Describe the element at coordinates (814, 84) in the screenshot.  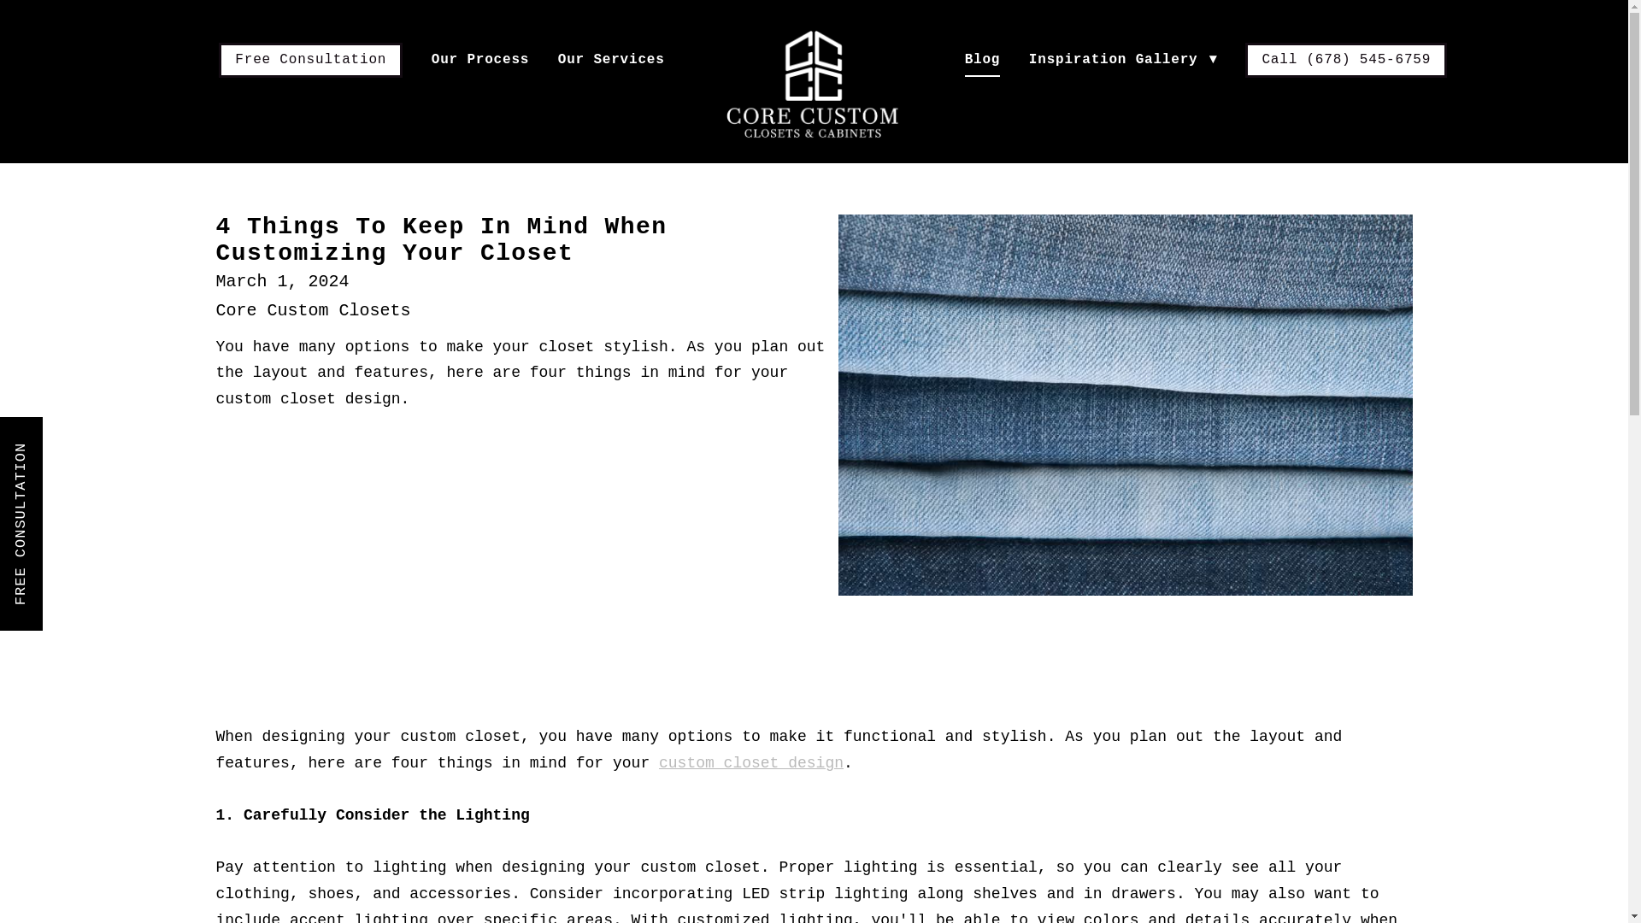
I see `Core Custom Closets and Cabinets LLC` at that location.